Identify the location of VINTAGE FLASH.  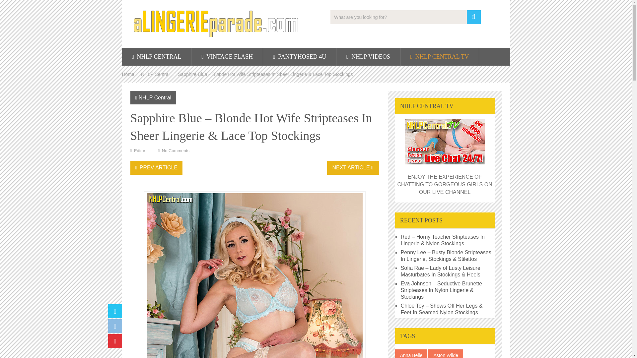
(227, 56).